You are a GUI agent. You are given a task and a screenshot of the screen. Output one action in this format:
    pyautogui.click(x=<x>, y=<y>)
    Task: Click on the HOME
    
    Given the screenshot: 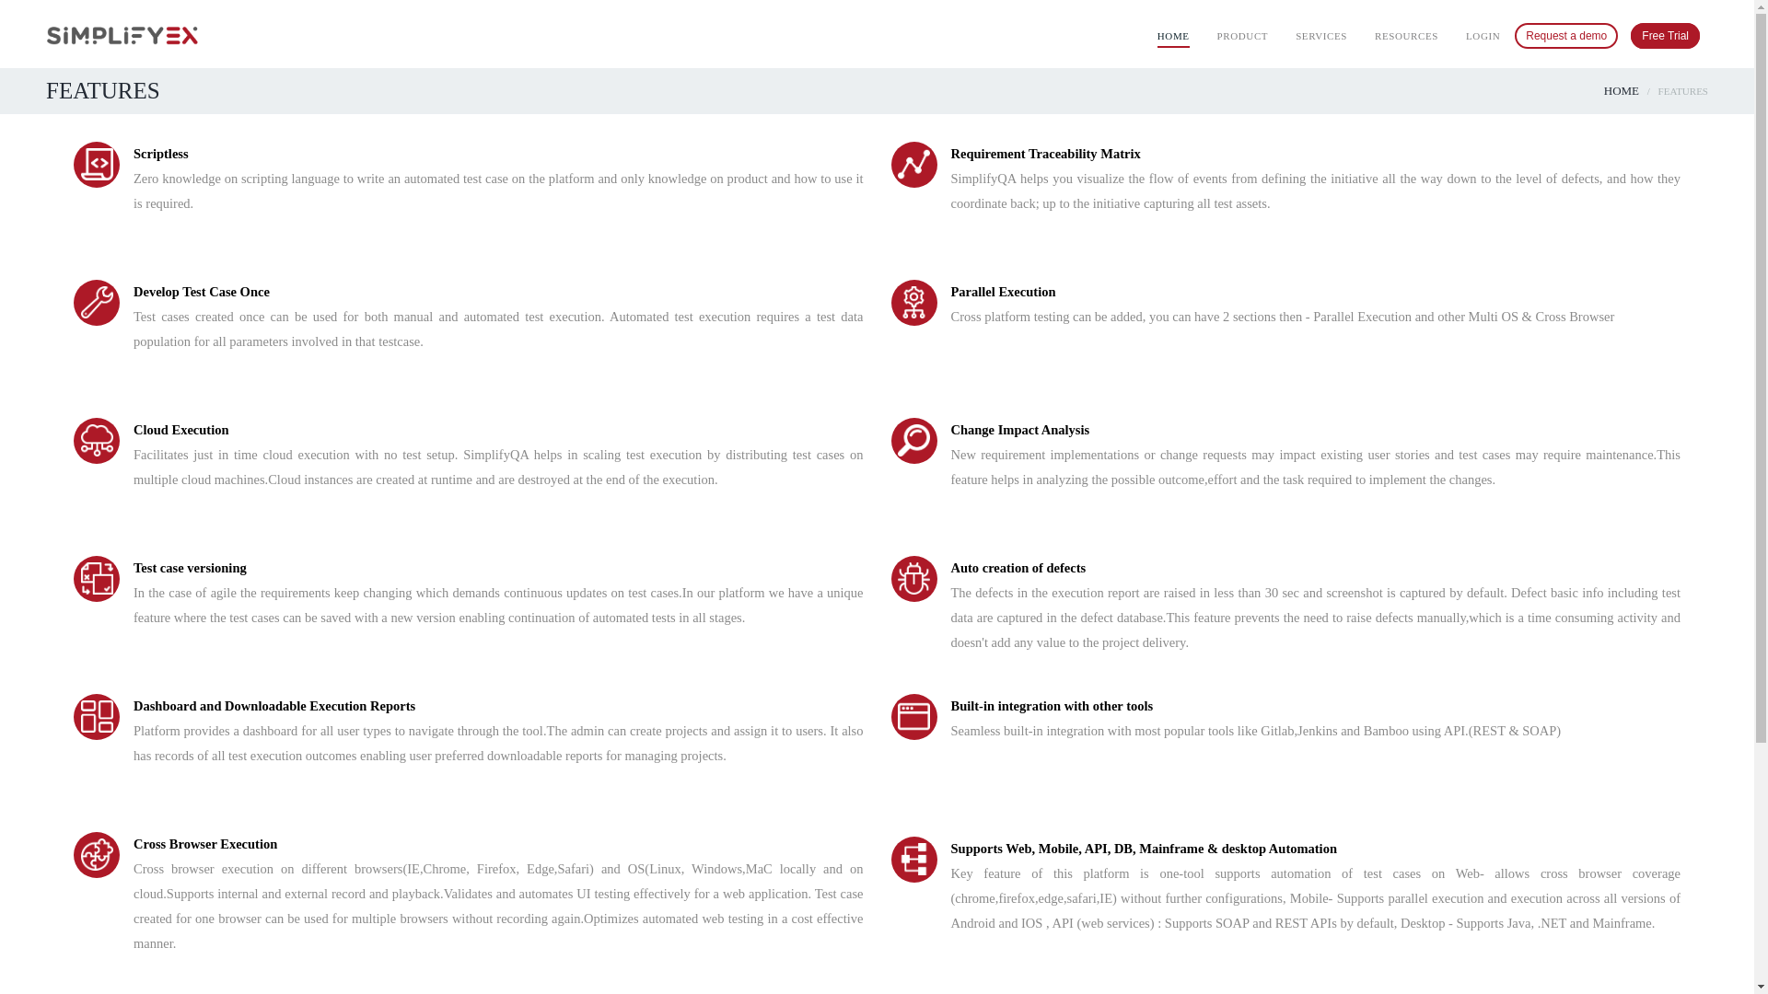 What is the action you would take?
    pyautogui.click(x=1173, y=37)
    